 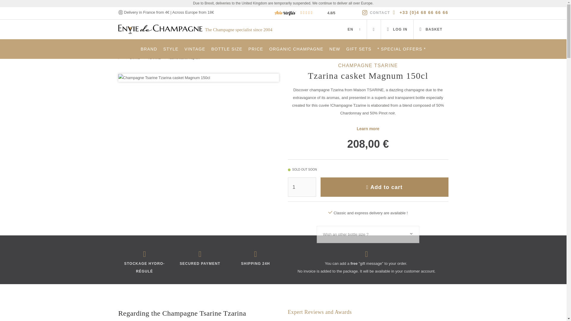 What do you see at coordinates (302, 187) in the screenshot?
I see `1` at bounding box center [302, 187].